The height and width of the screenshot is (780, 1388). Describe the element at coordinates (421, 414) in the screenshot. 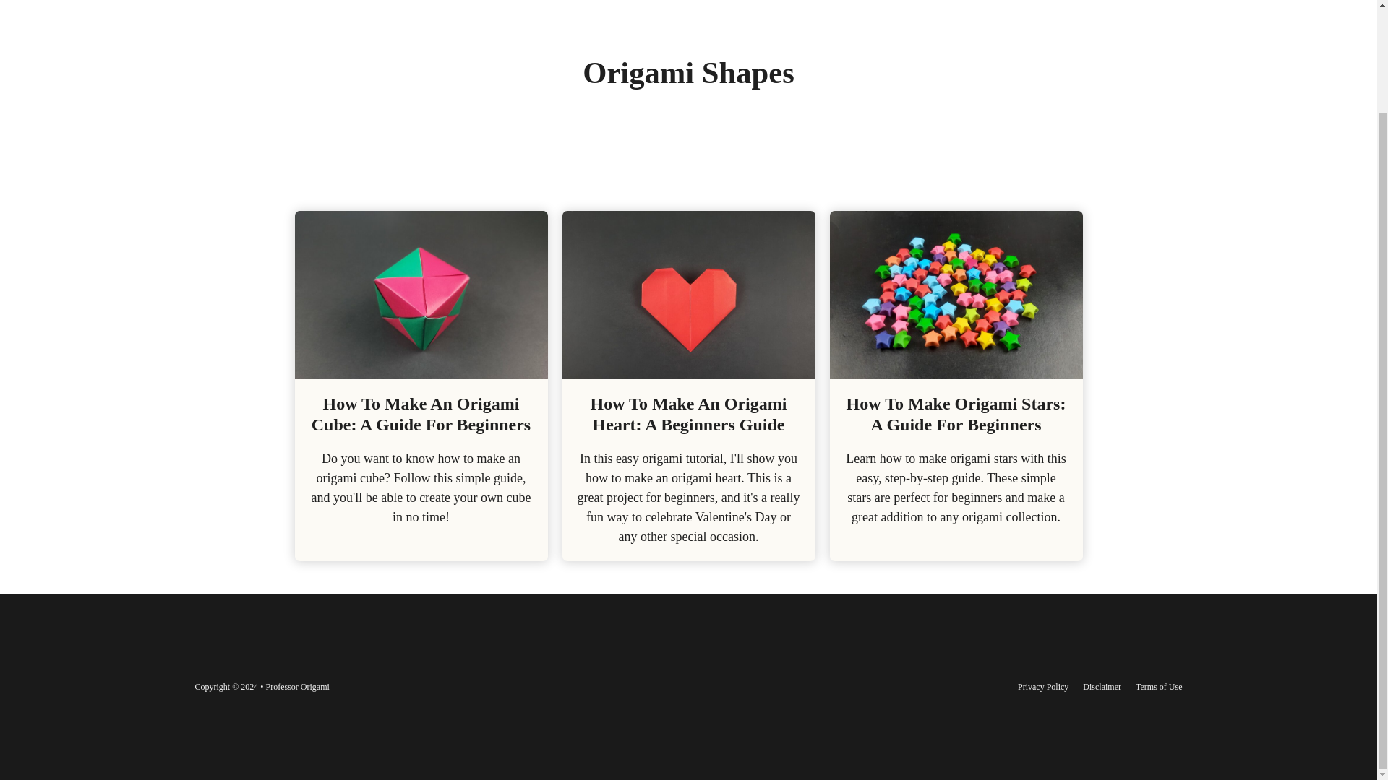

I see `How To Make An Origami Cube: A Guide For Beginners` at that location.